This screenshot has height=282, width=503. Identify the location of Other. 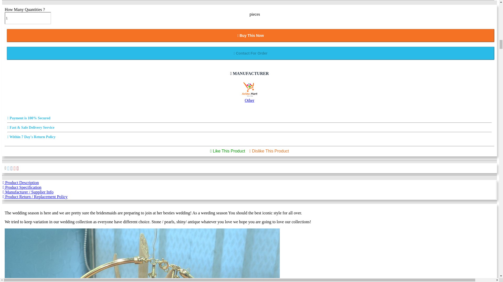
(249, 89).